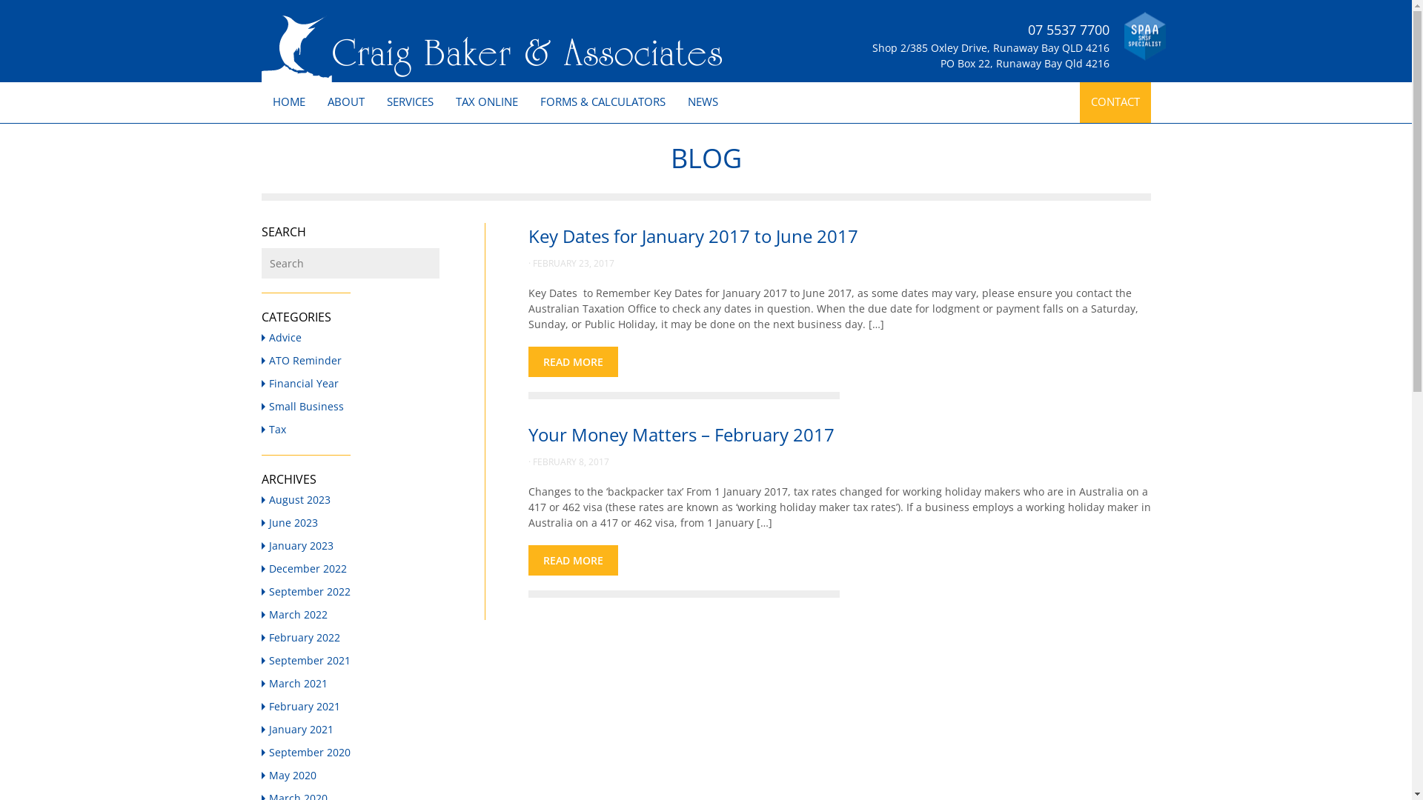  What do you see at coordinates (291, 775) in the screenshot?
I see `May 2020` at bounding box center [291, 775].